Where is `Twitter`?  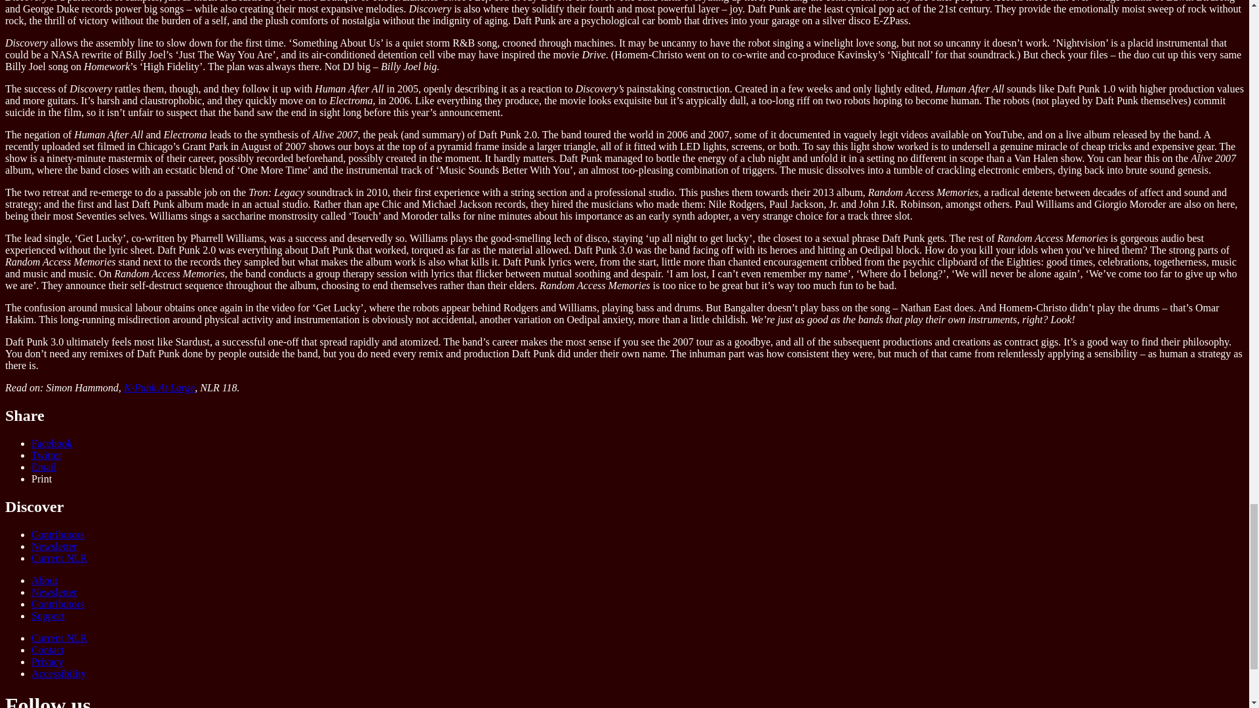
Twitter is located at coordinates (47, 455).